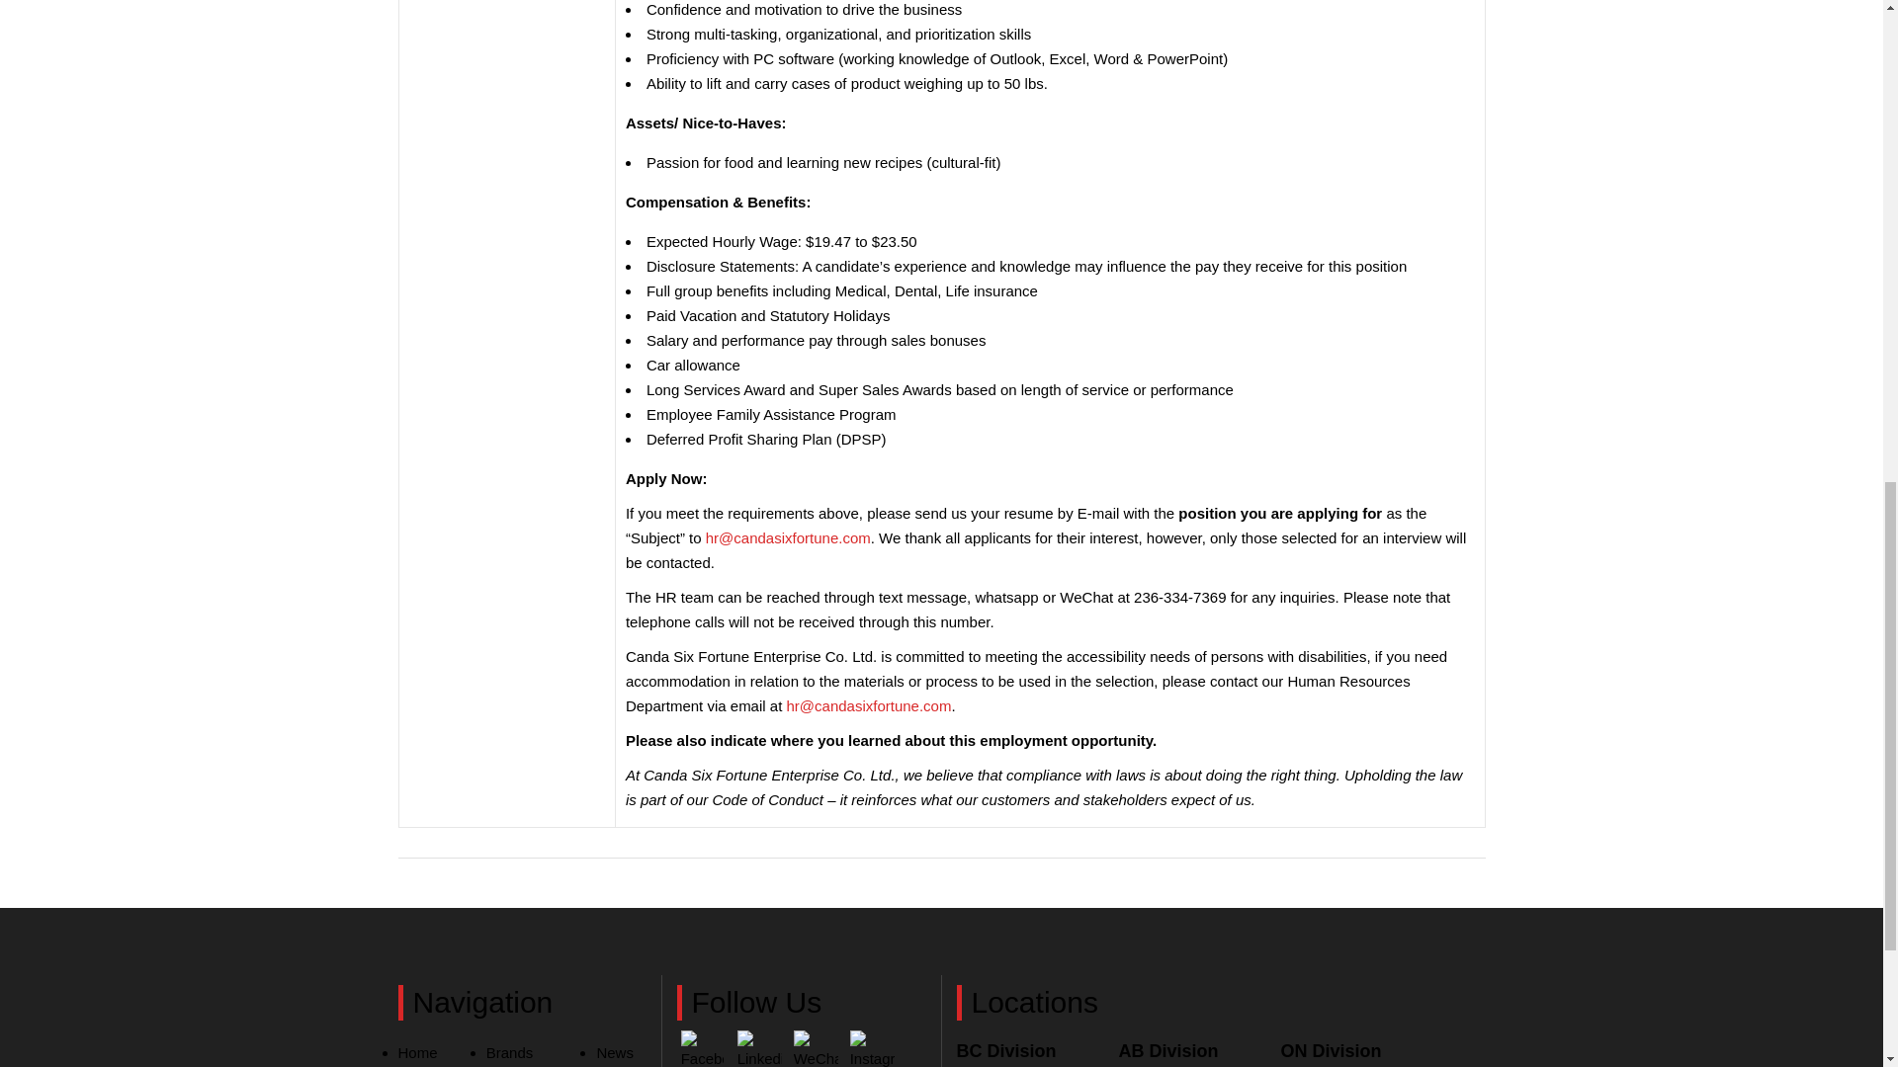 Image resolution: width=1898 pixels, height=1067 pixels. I want to click on Facebook, so click(702, 1049).